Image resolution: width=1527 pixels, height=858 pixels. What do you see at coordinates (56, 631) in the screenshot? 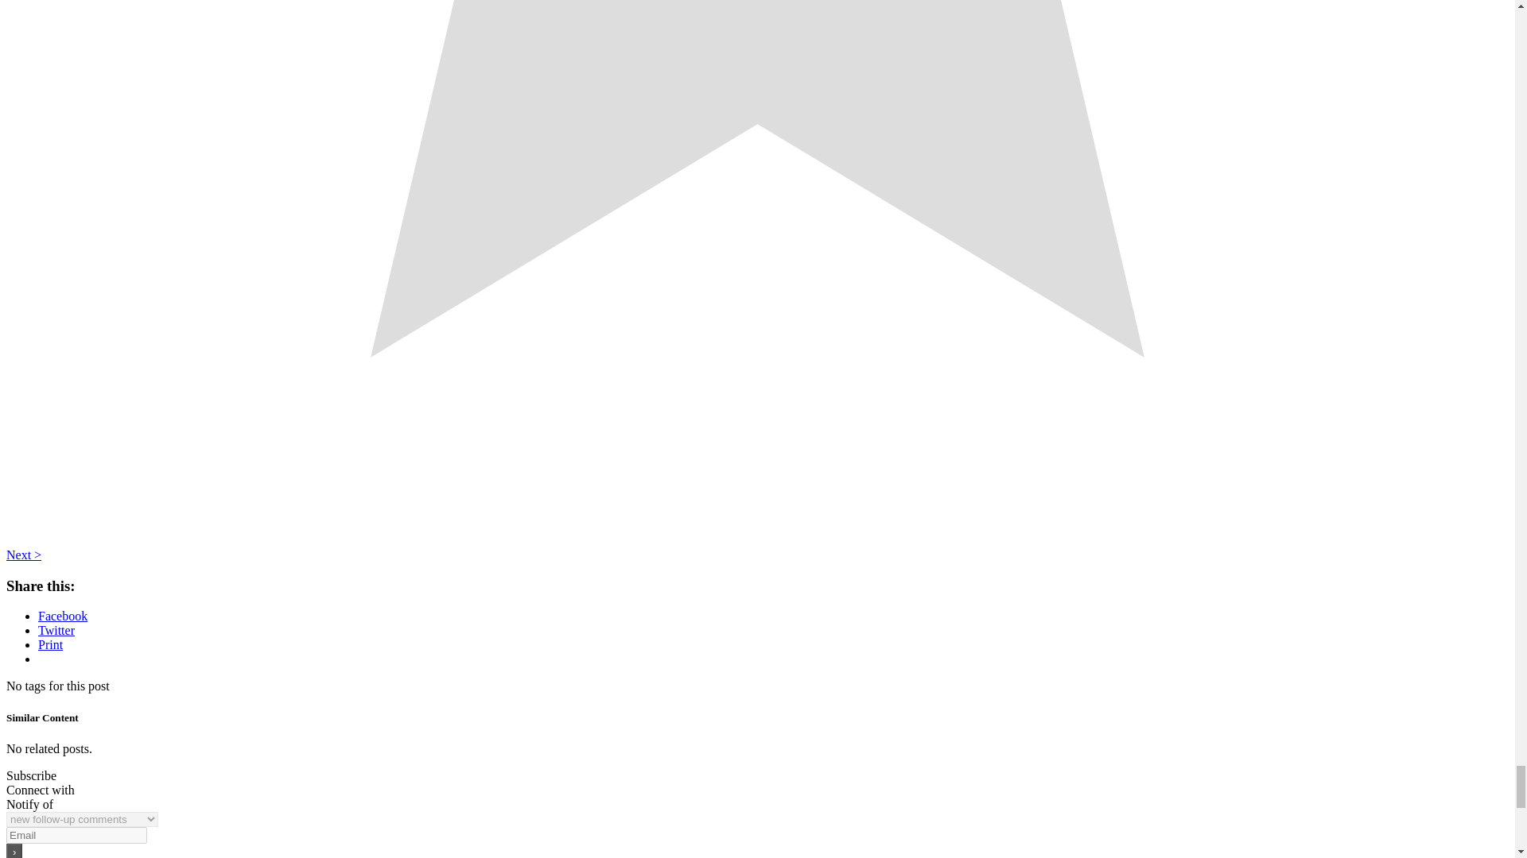
I see `Twitter` at bounding box center [56, 631].